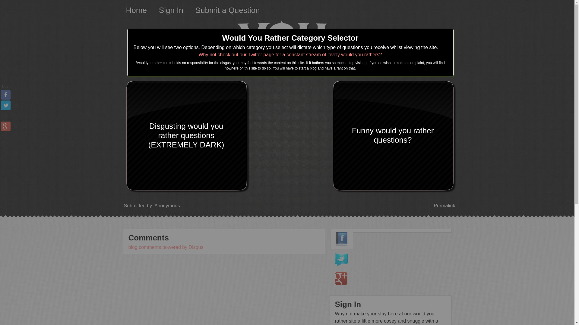 The height and width of the screenshot is (325, 579). I want to click on Submit a Question, so click(228, 10).